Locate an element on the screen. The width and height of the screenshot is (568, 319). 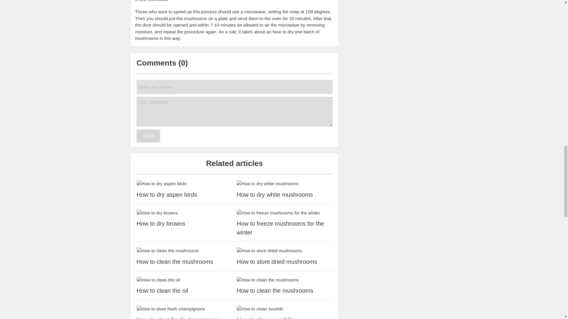
How to dry white mushrooms is located at coordinates (285, 194).